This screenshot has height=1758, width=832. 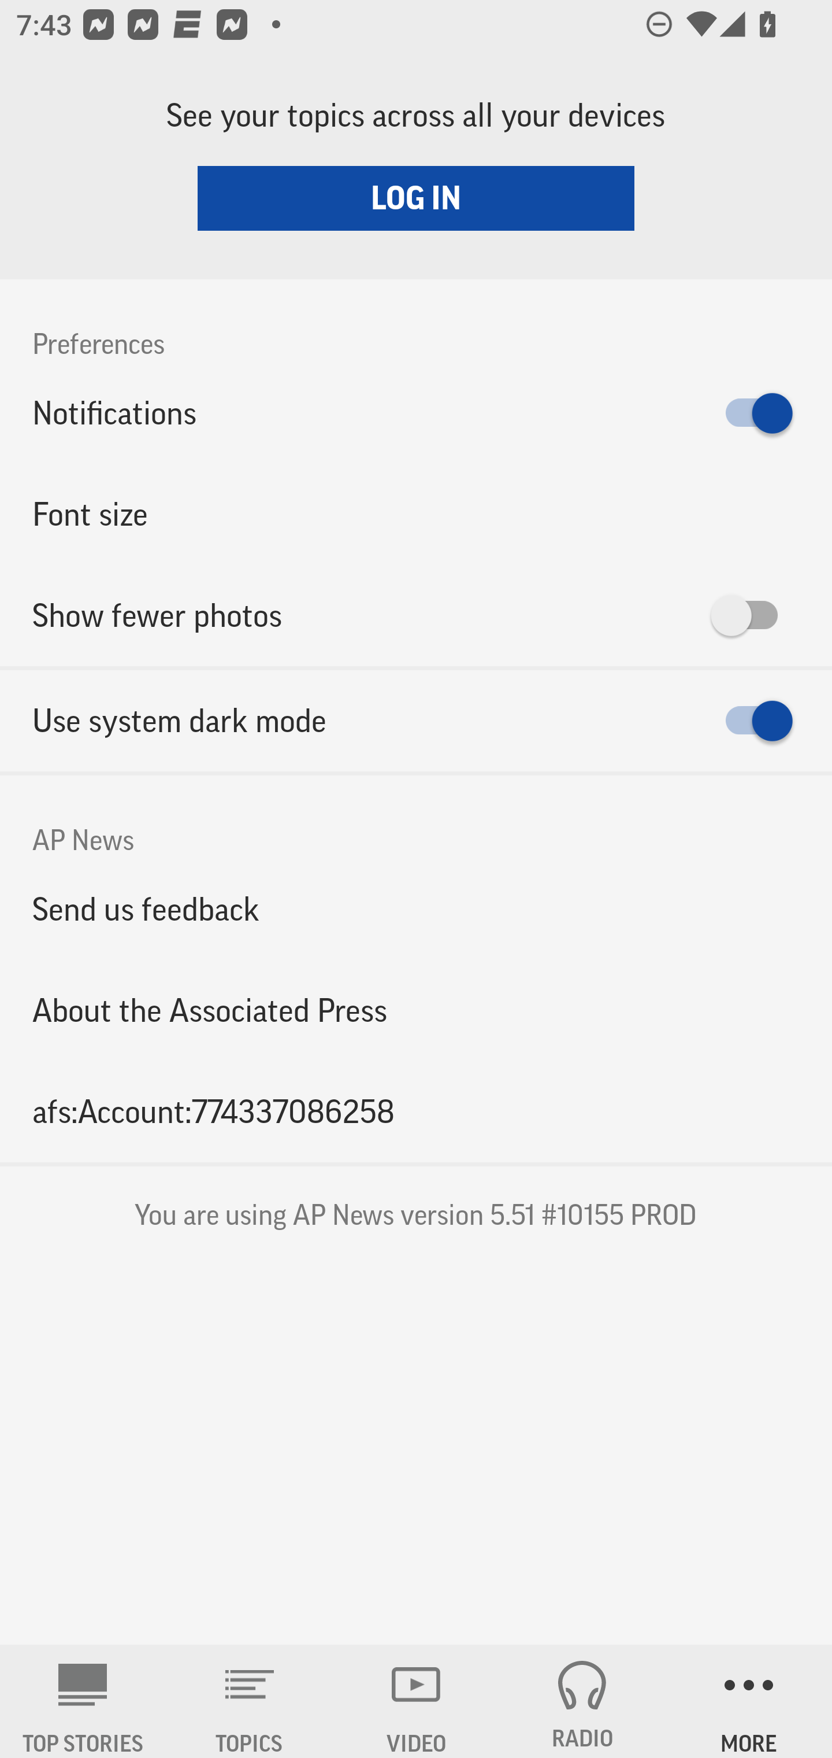 I want to click on TOPICS, so click(x=250, y=1701).